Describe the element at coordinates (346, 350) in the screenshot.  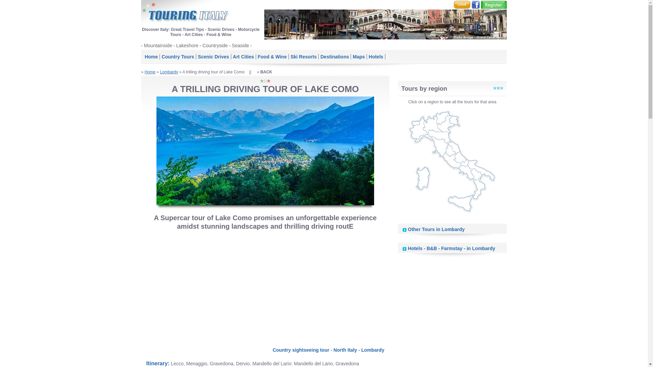
I see `North Italy` at that location.